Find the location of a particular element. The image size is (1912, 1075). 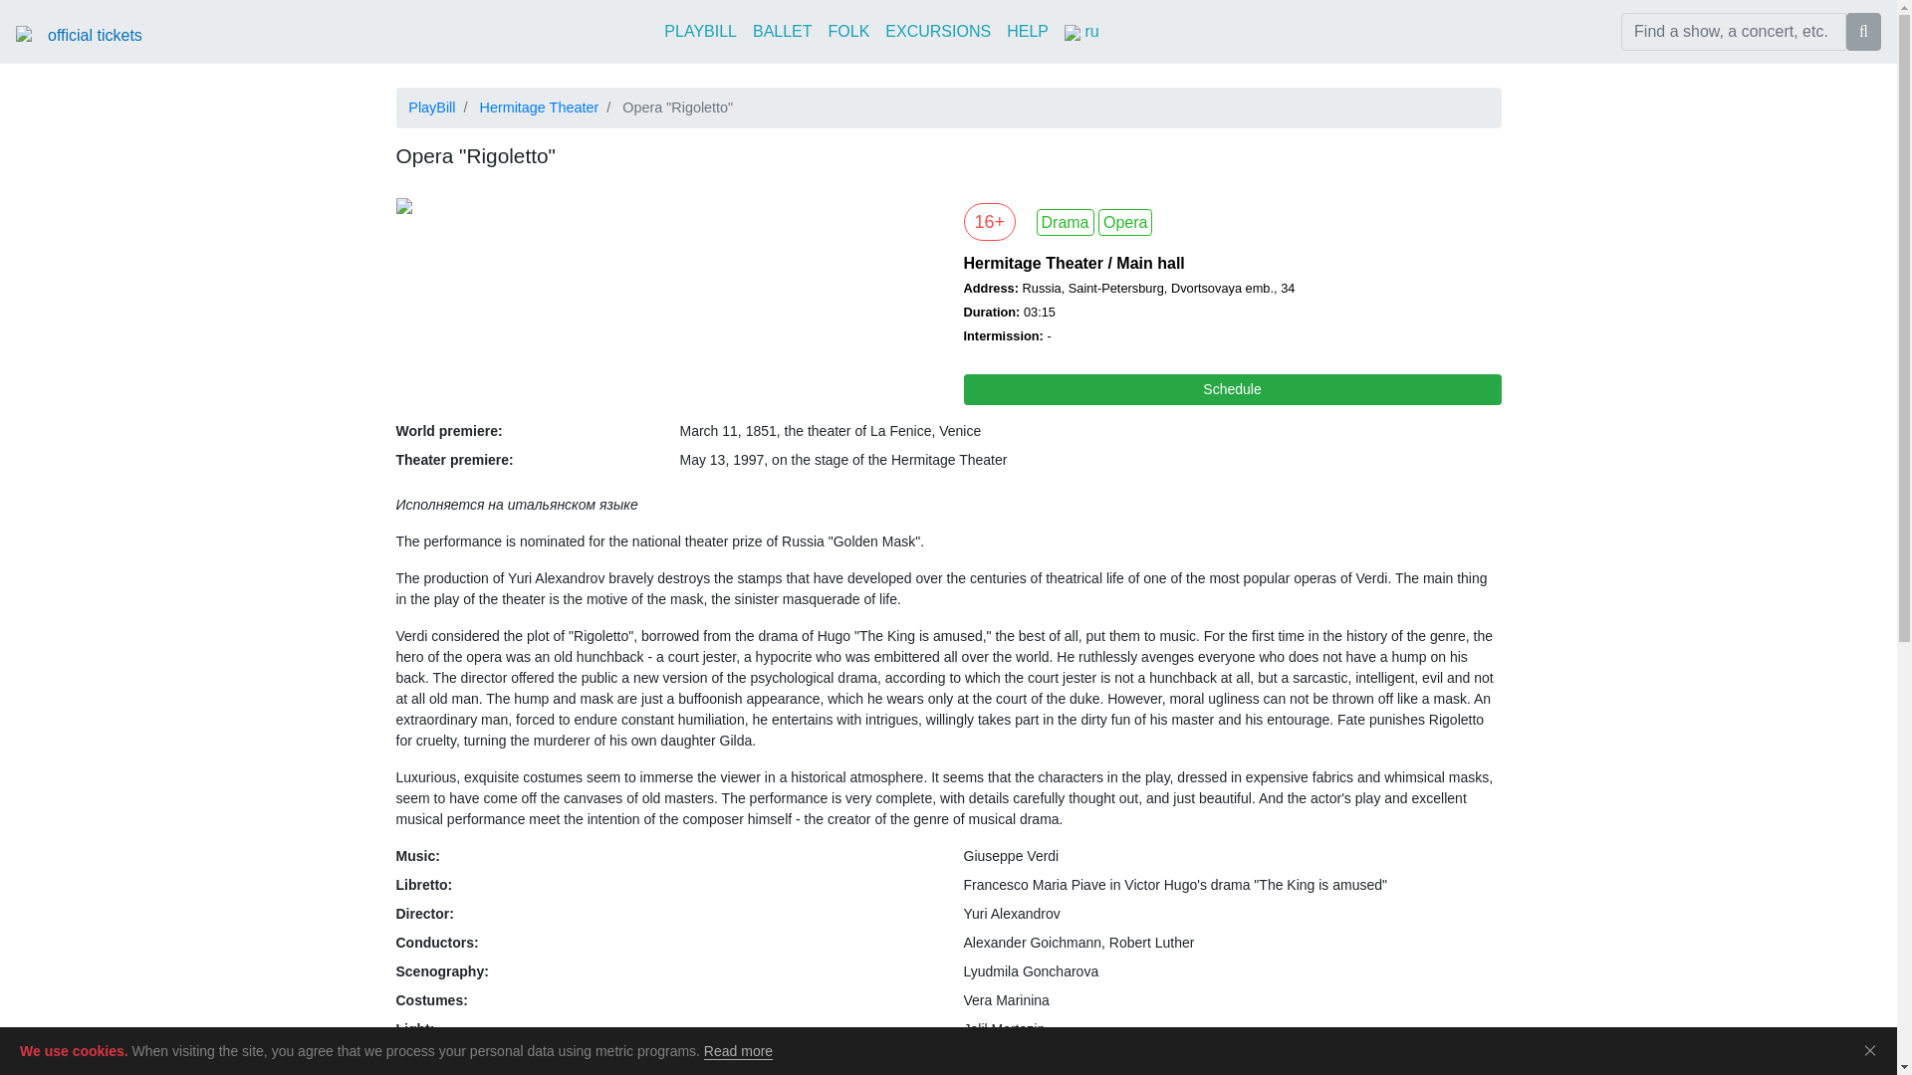

All tickets without service charge, commission and surplus is located at coordinates (95, 36).